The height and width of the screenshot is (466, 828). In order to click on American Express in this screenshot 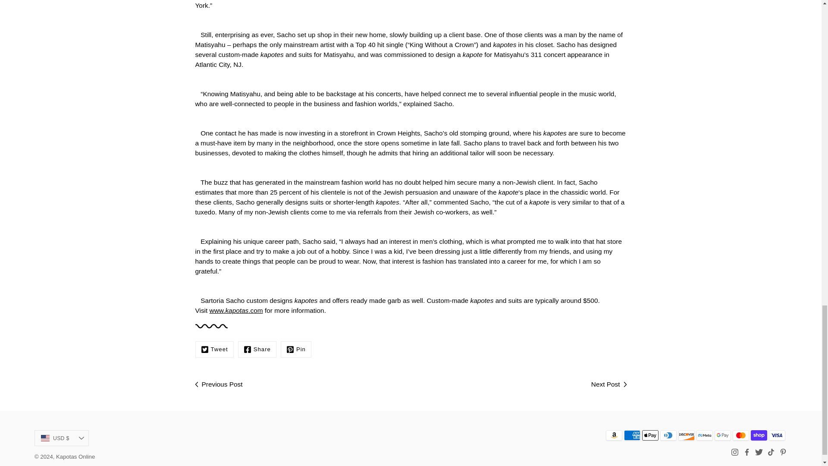, I will do `click(632, 435)`.